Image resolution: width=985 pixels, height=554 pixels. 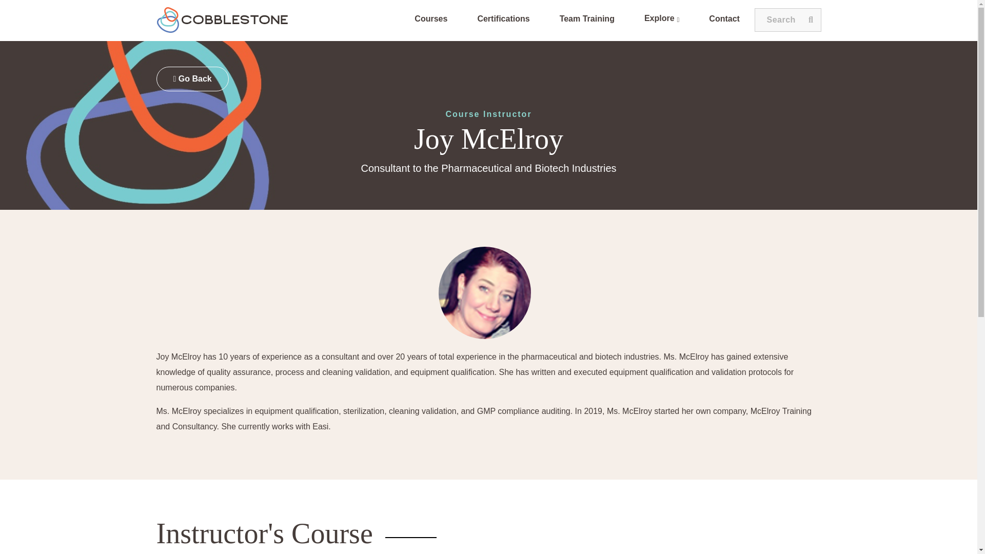 What do you see at coordinates (431, 20) in the screenshot?
I see `Courses` at bounding box center [431, 20].